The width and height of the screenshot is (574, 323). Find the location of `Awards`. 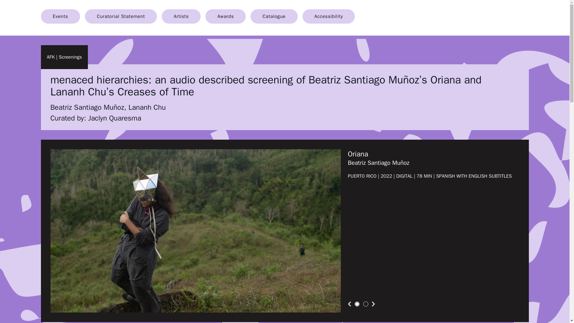

Awards is located at coordinates (225, 16).